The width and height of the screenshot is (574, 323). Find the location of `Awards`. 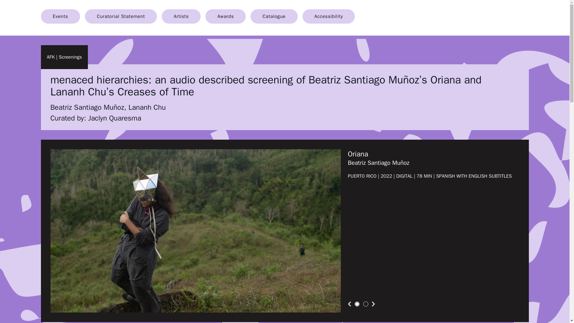

Awards is located at coordinates (225, 16).